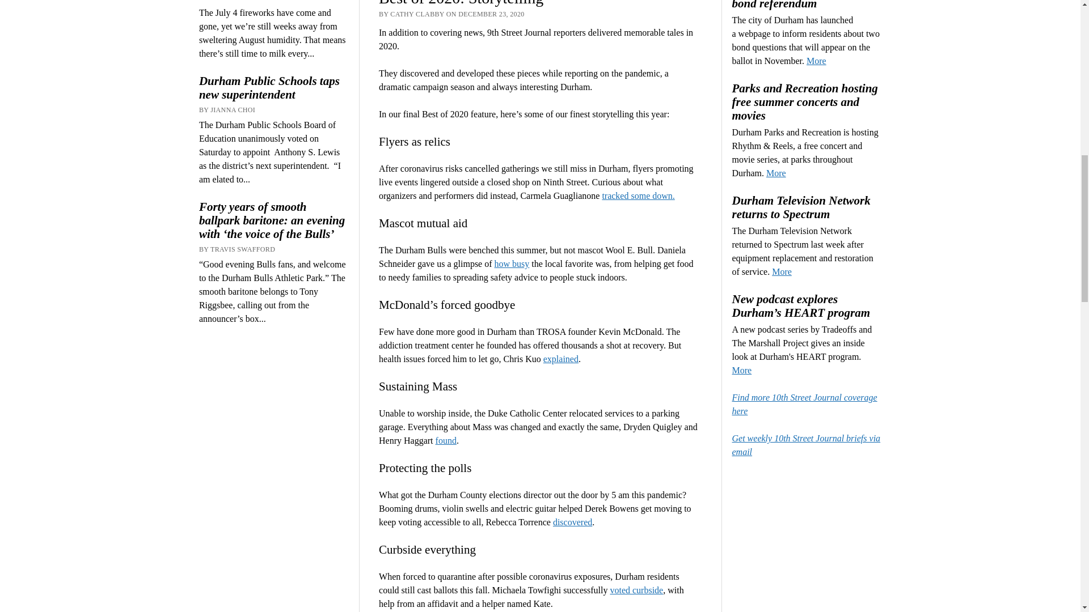  Describe the element at coordinates (273, 87) in the screenshot. I see `Durham Public Schools taps new superintendent` at that location.